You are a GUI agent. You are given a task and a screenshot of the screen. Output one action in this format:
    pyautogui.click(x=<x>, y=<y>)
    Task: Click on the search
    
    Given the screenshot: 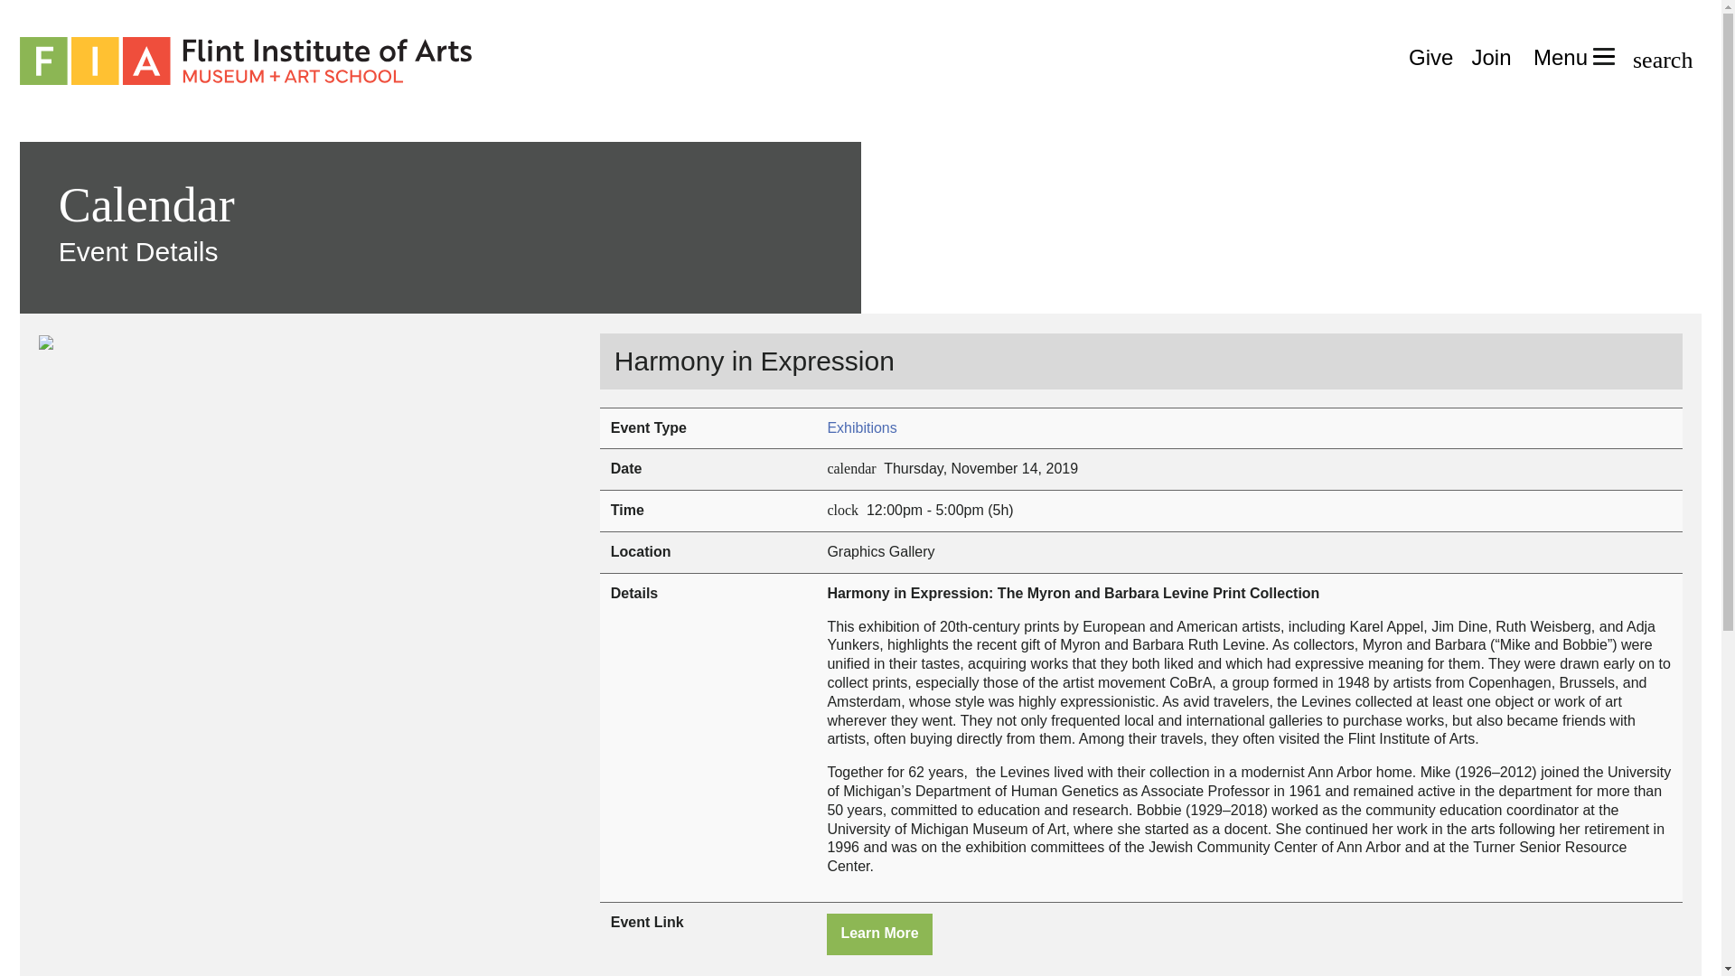 What is the action you would take?
    pyautogui.click(x=1663, y=58)
    